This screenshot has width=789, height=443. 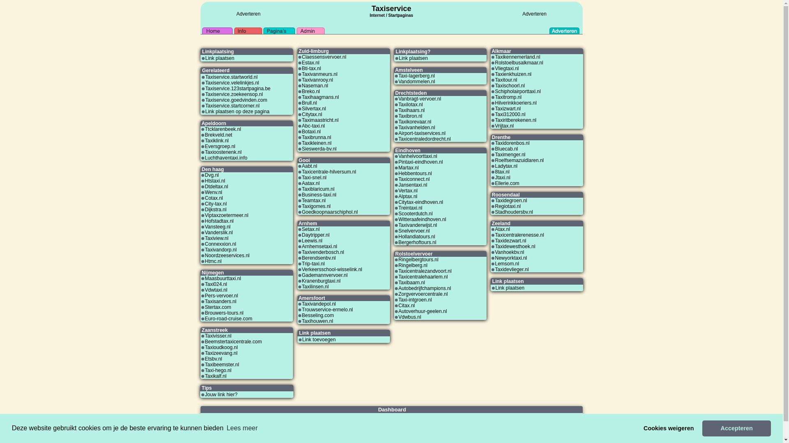 What do you see at coordinates (510, 155) in the screenshot?
I see `Taximenger.nl` at bounding box center [510, 155].